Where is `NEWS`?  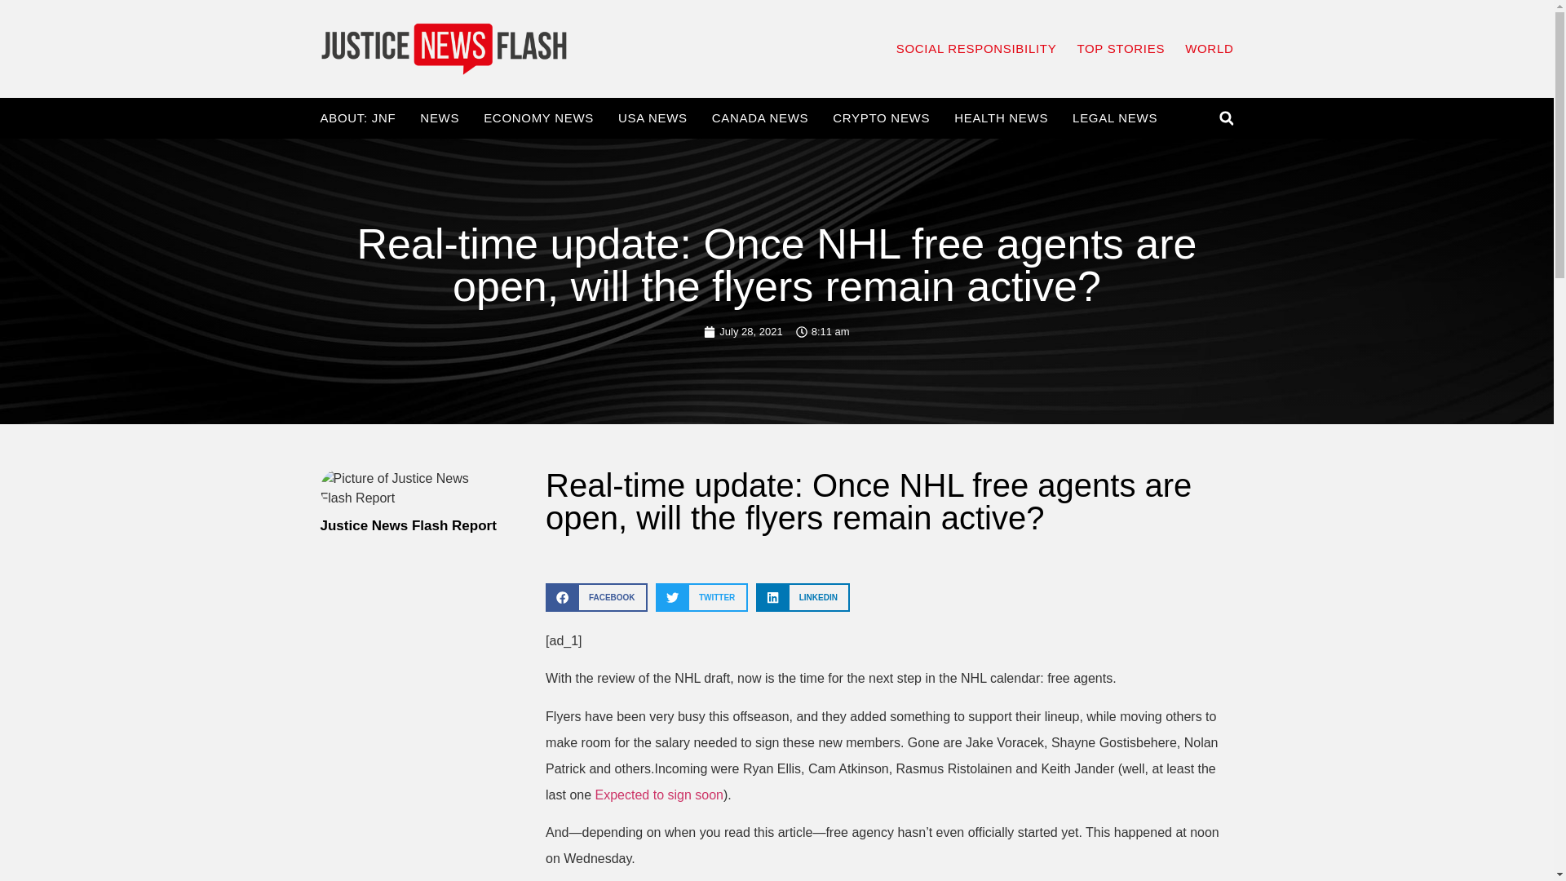 NEWS is located at coordinates (439, 118).